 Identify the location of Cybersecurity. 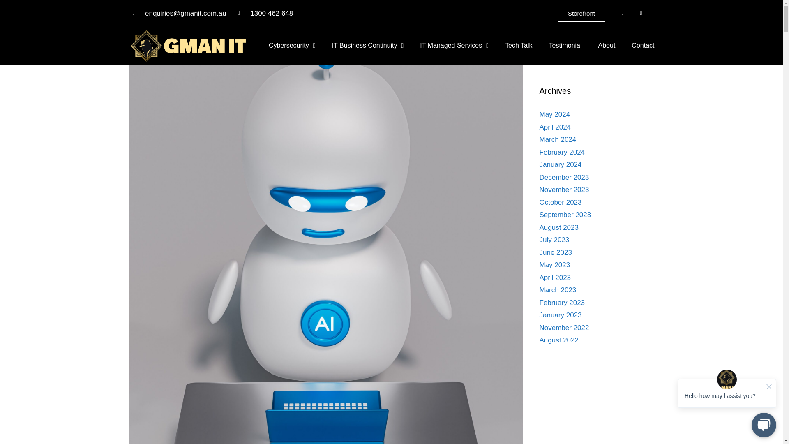
(292, 45).